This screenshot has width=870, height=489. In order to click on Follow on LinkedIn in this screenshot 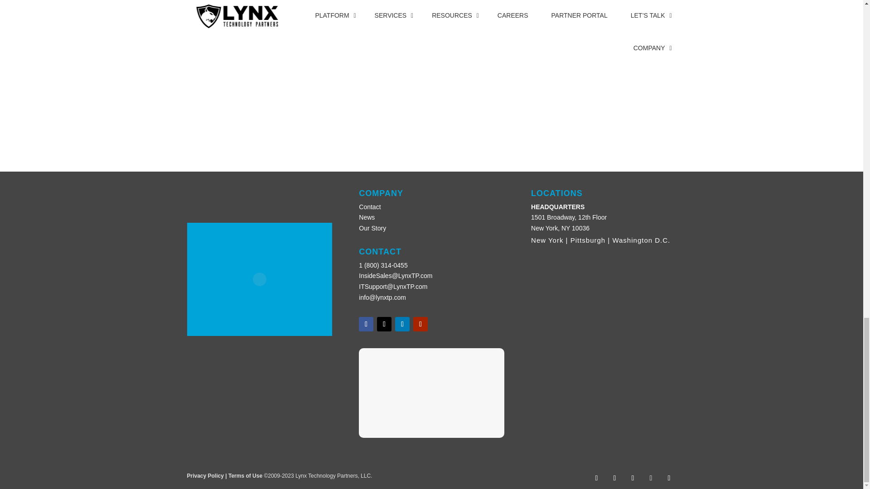, I will do `click(633, 478)`.